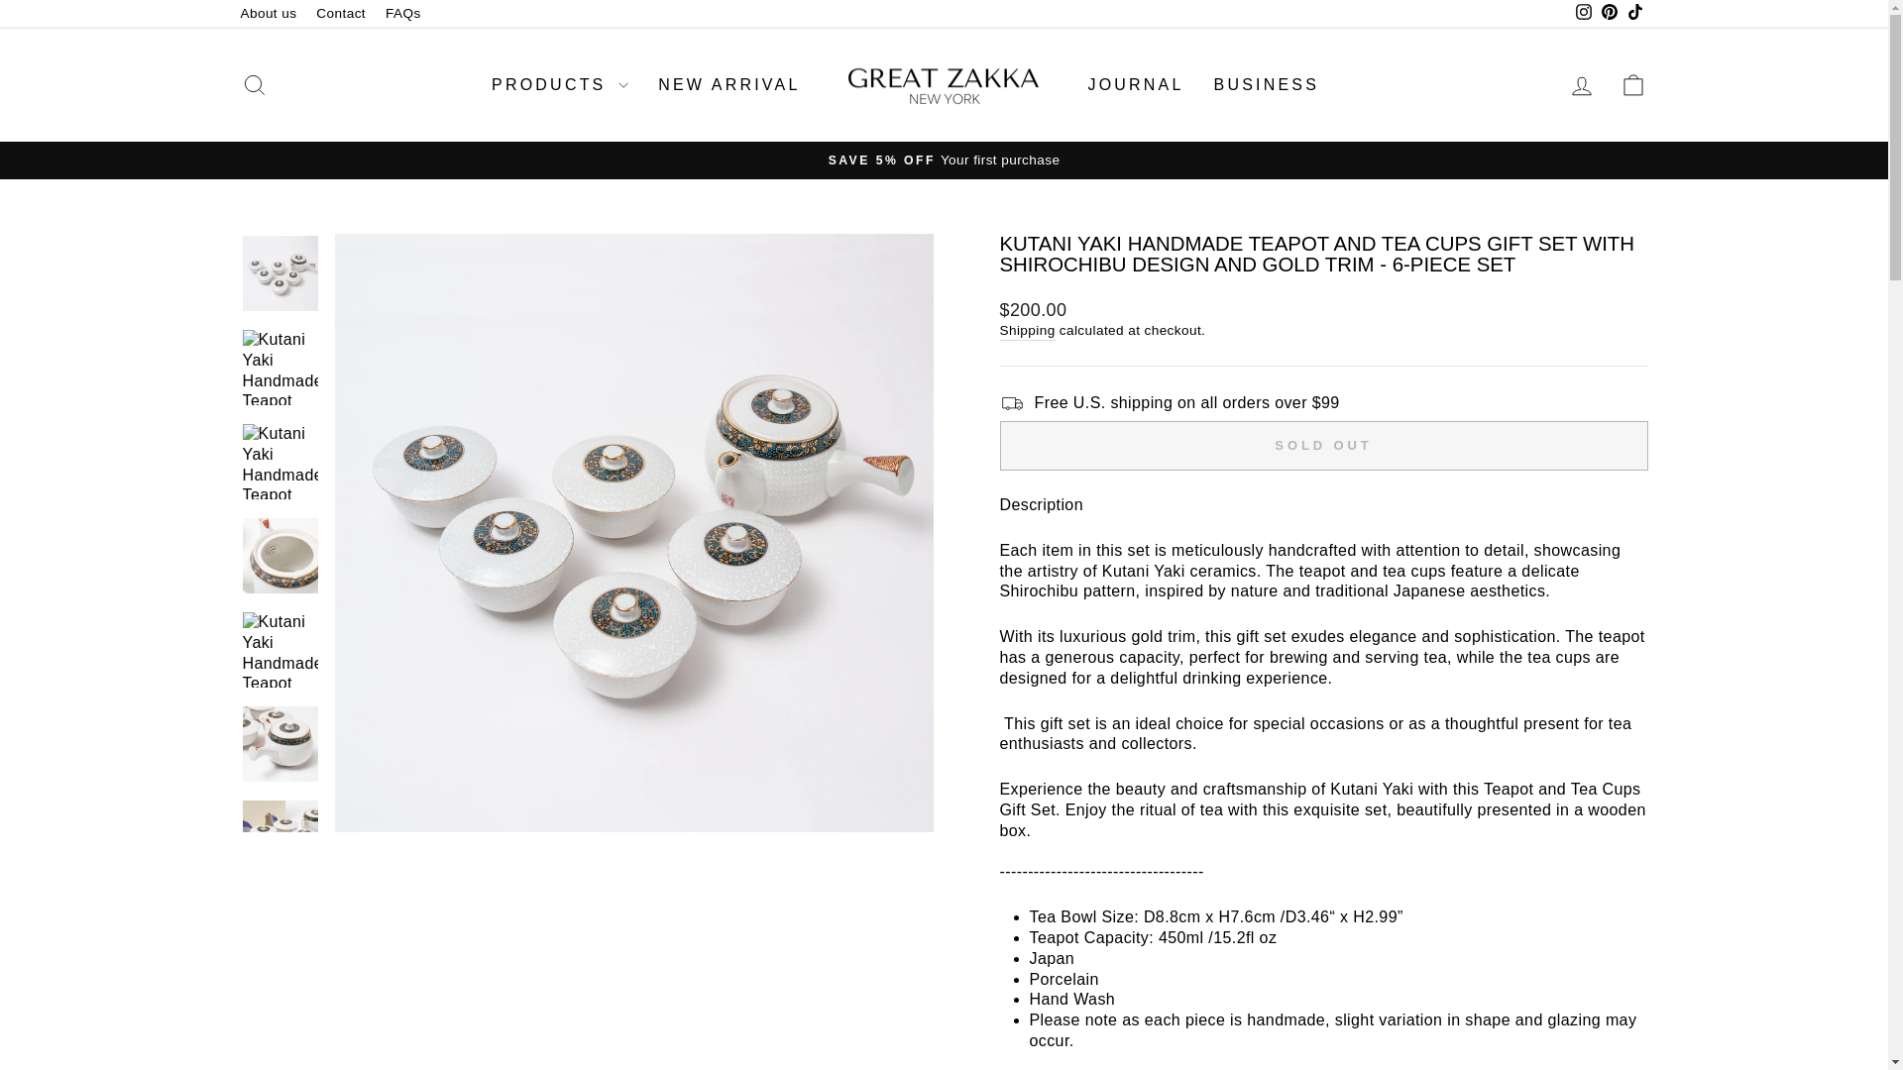 Image resolution: width=1903 pixels, height=1070 pixels. What do you see at coordinates (1583, 12) in the screenshot?
I see `instagram` at bounding box center [1583, 12].